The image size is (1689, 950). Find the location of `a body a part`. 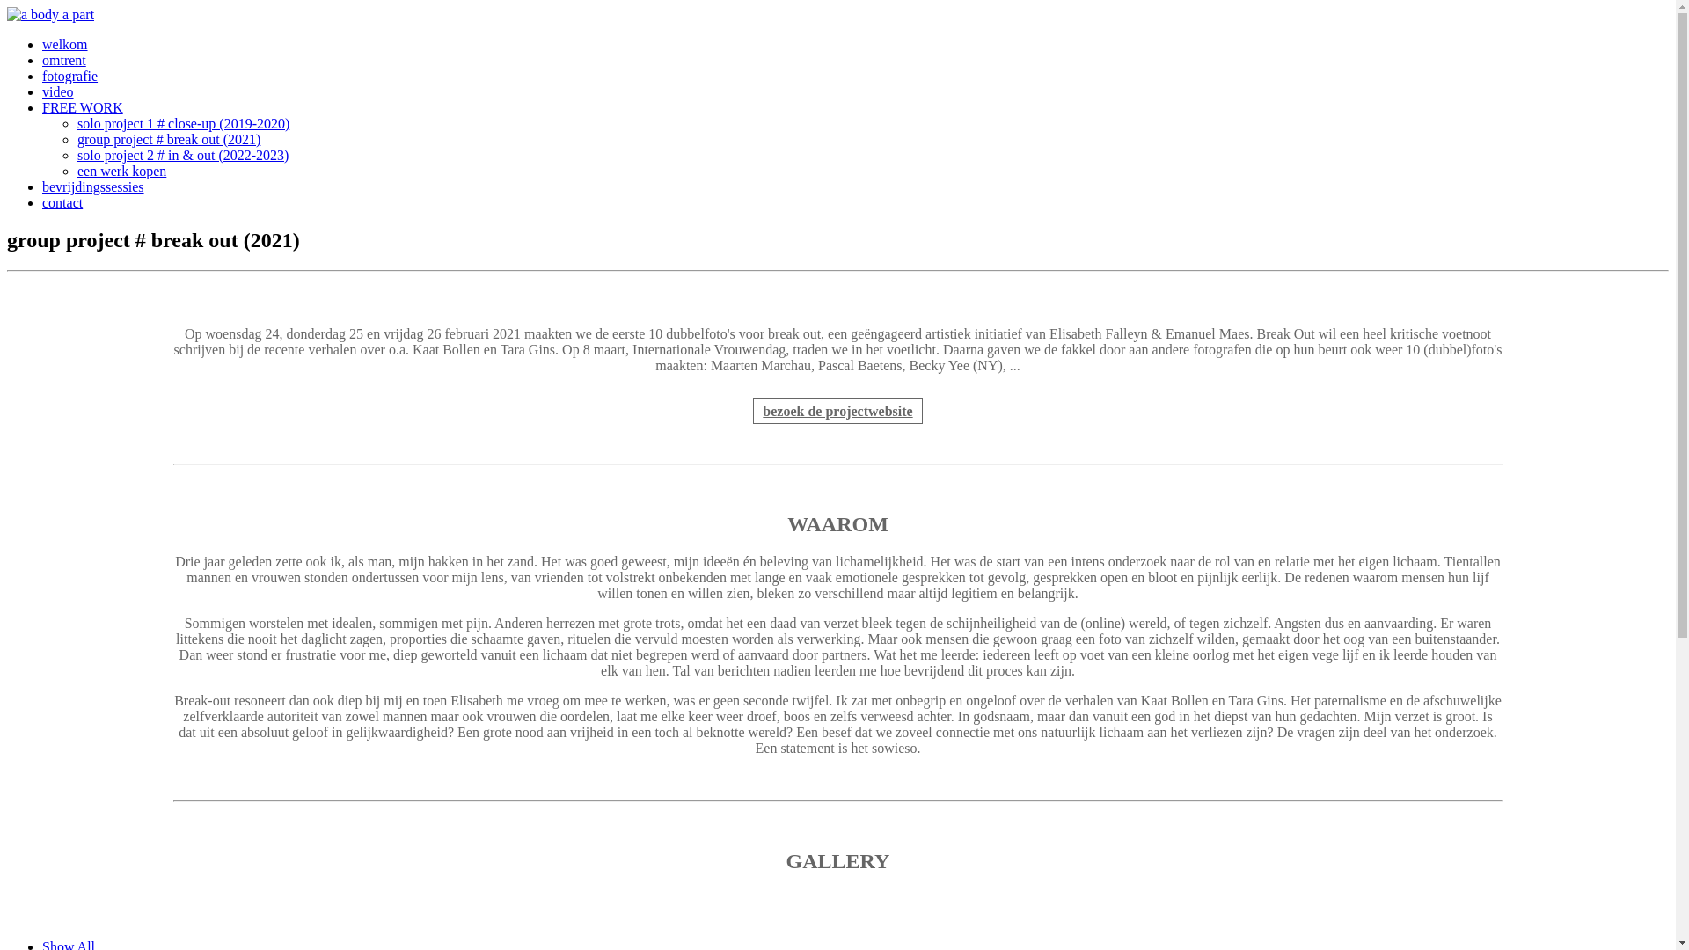

a body a part is located at coordinates (51, 14).